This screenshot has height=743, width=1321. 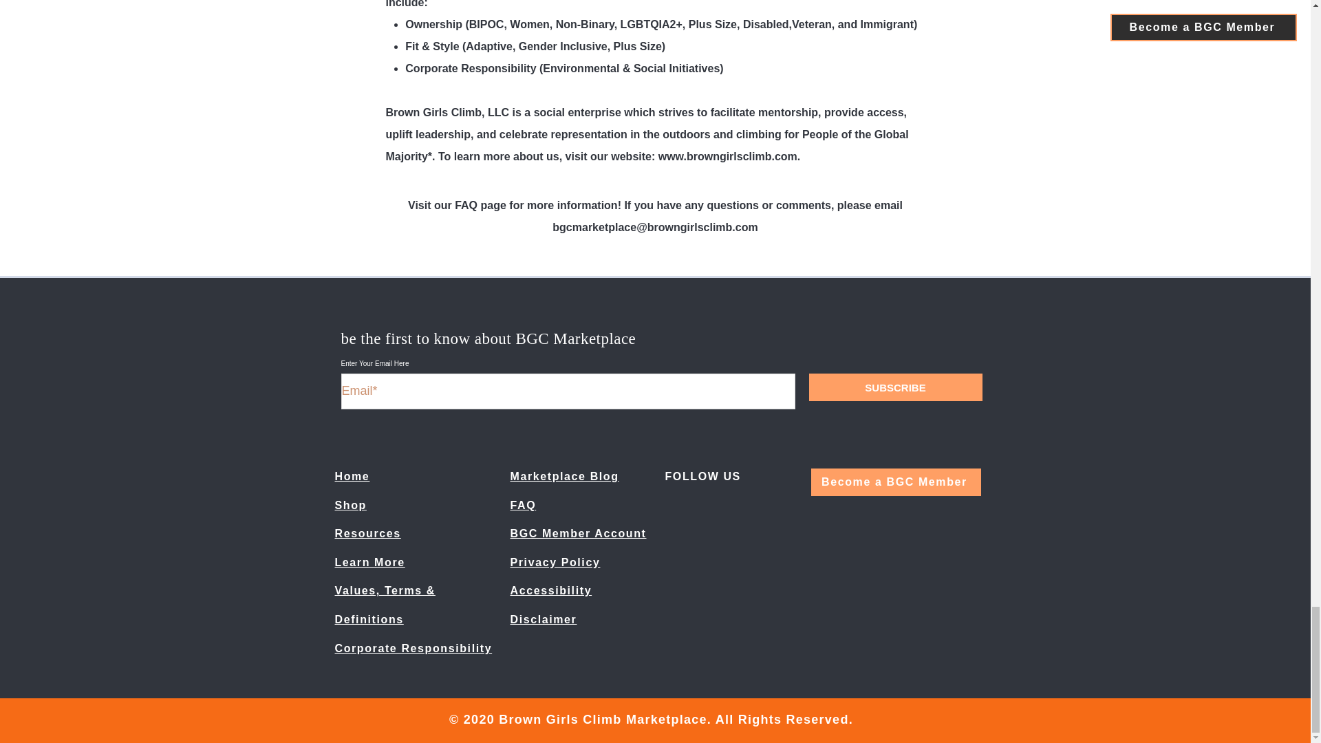 What do you see at coordinates (480, 205) in the screenshot?
I see `FAQ page` at bounding box center [480, 205].